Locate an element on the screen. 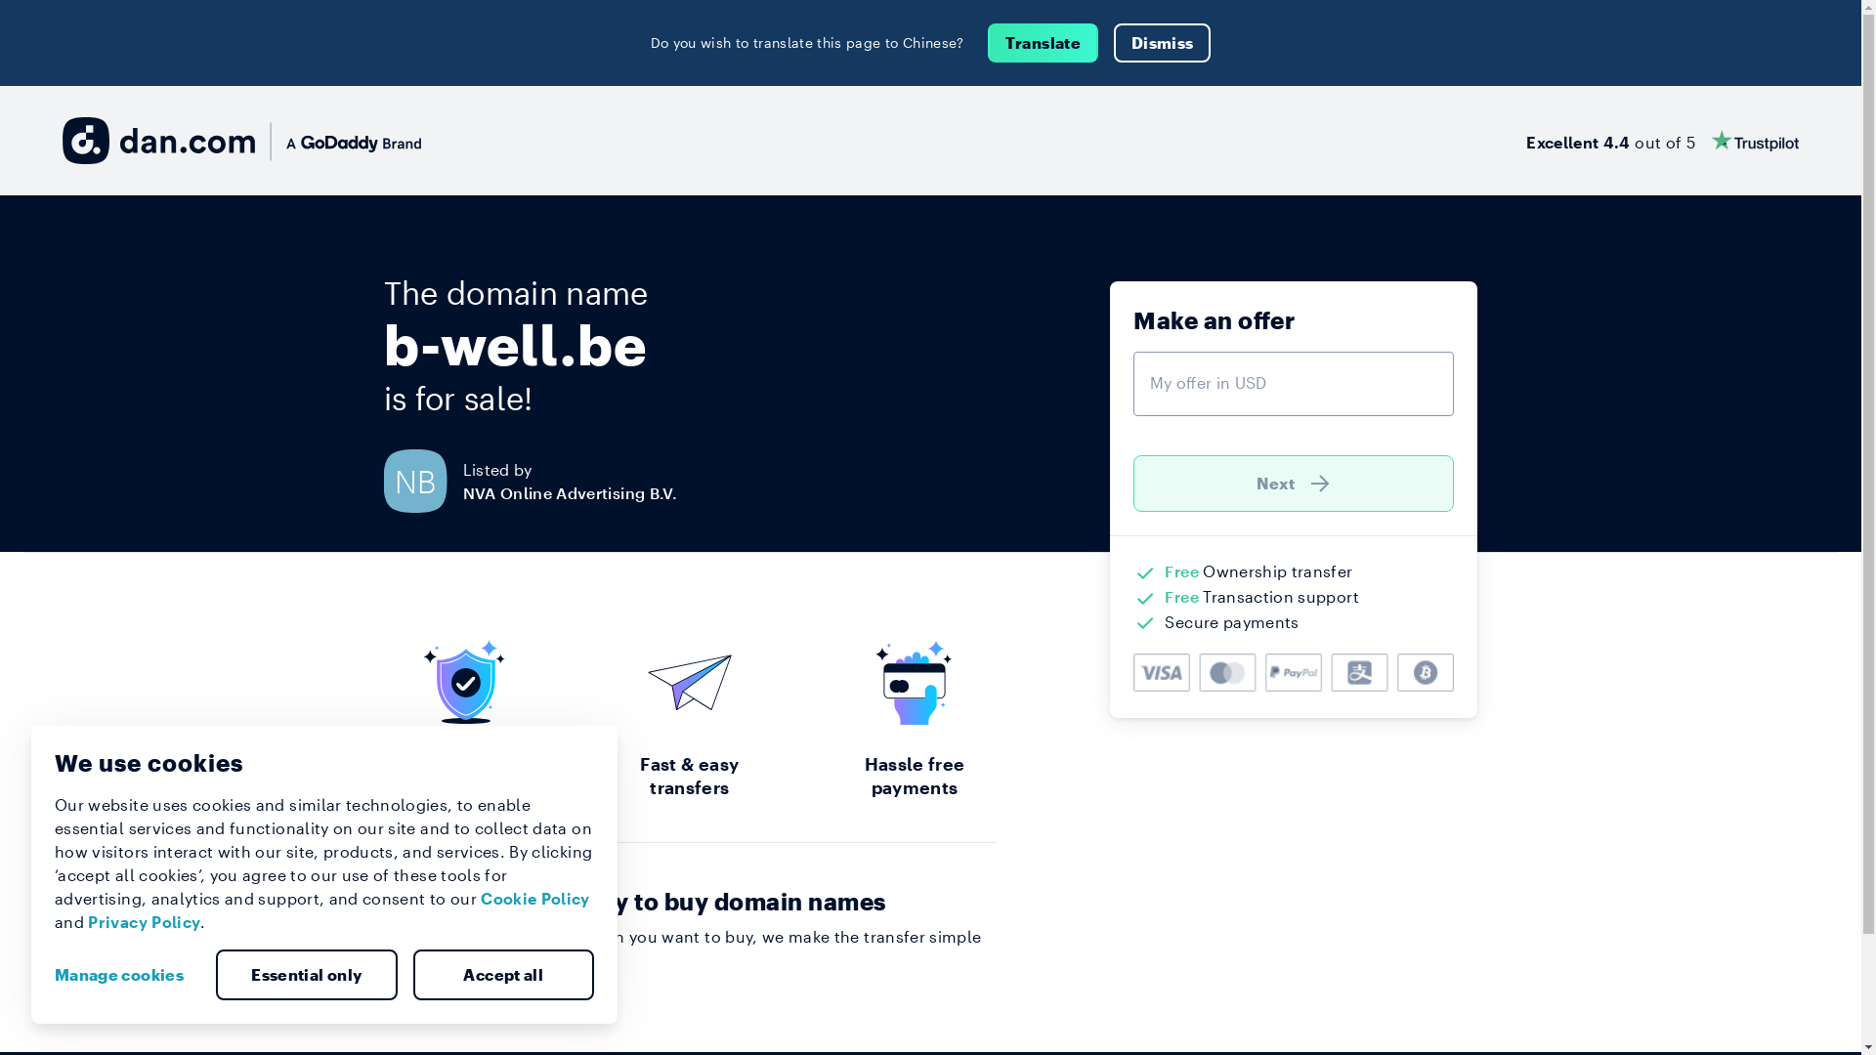  Excellent 4.4 out of 5 is located at coordinates (1663, 141).